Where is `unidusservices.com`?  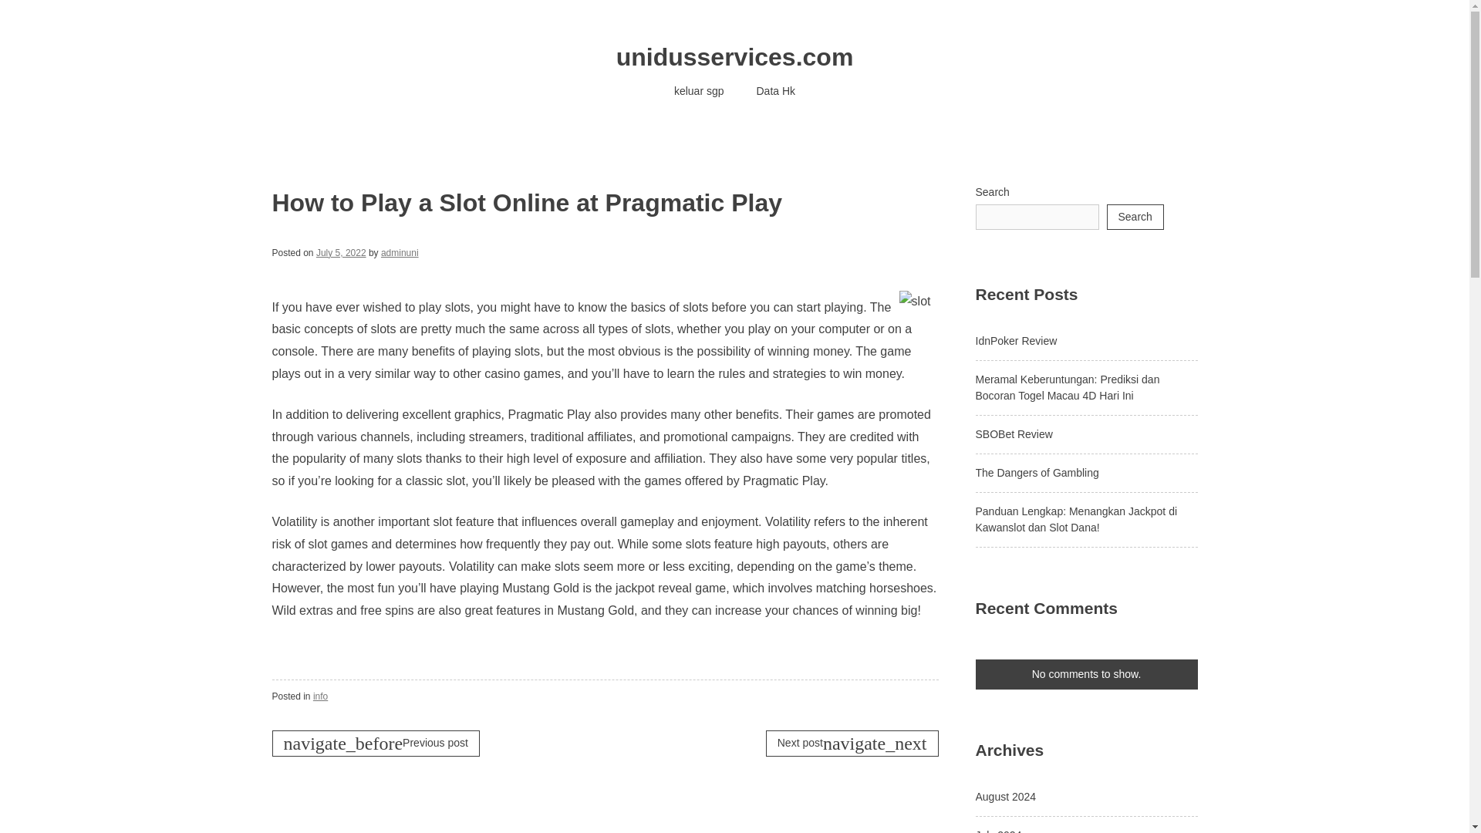
unidusservices.com is located at coordinates (734, 57).